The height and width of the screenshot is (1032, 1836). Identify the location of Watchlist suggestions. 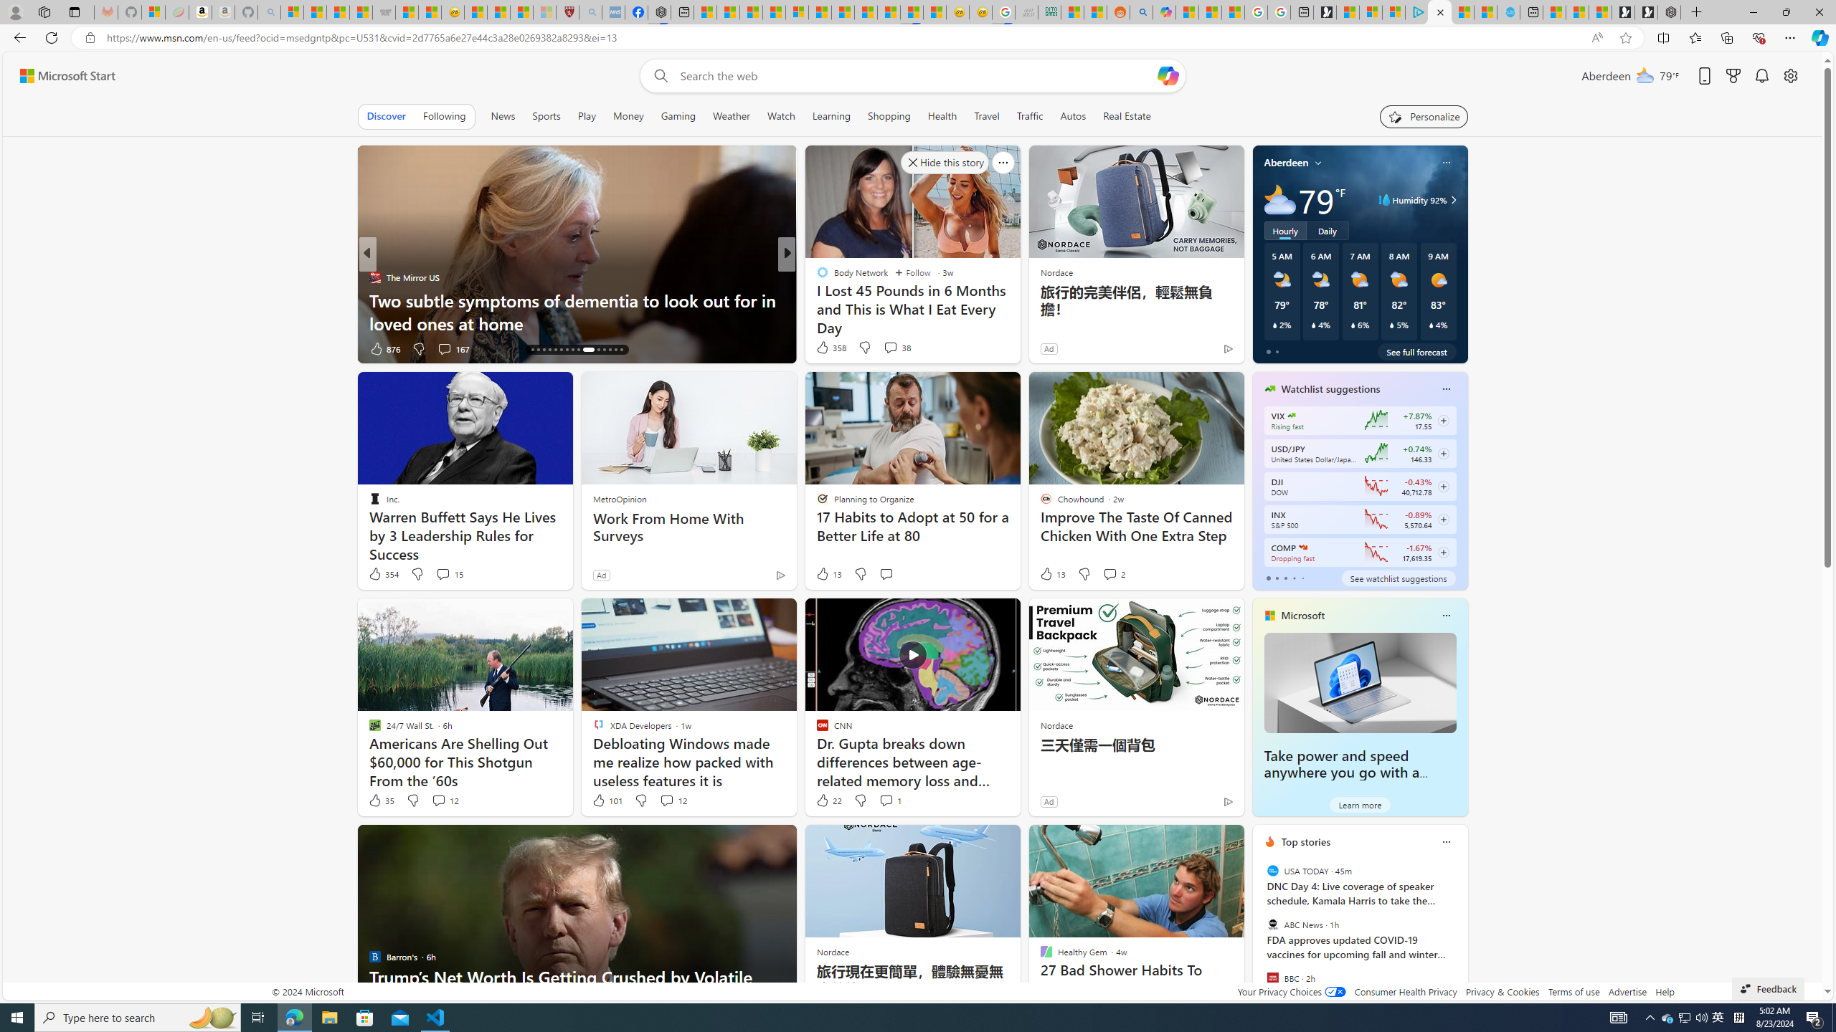
(1331, 388).